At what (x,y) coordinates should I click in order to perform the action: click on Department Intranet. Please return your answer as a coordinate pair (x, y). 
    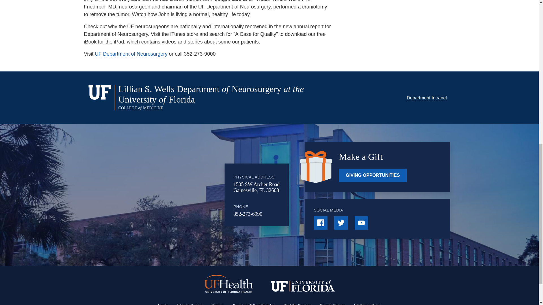
    Looking at the image, I should click on (427, 98).